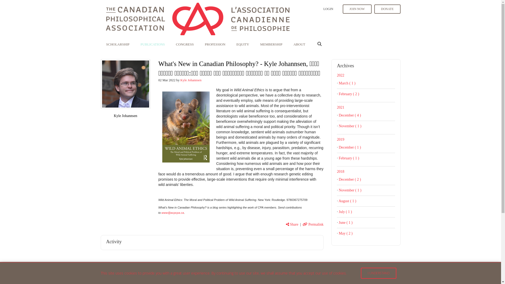  What do you see at coordinates (347, 83) in the screenshot?
I see `March ( 1 )` at bounding box center [347, 83].